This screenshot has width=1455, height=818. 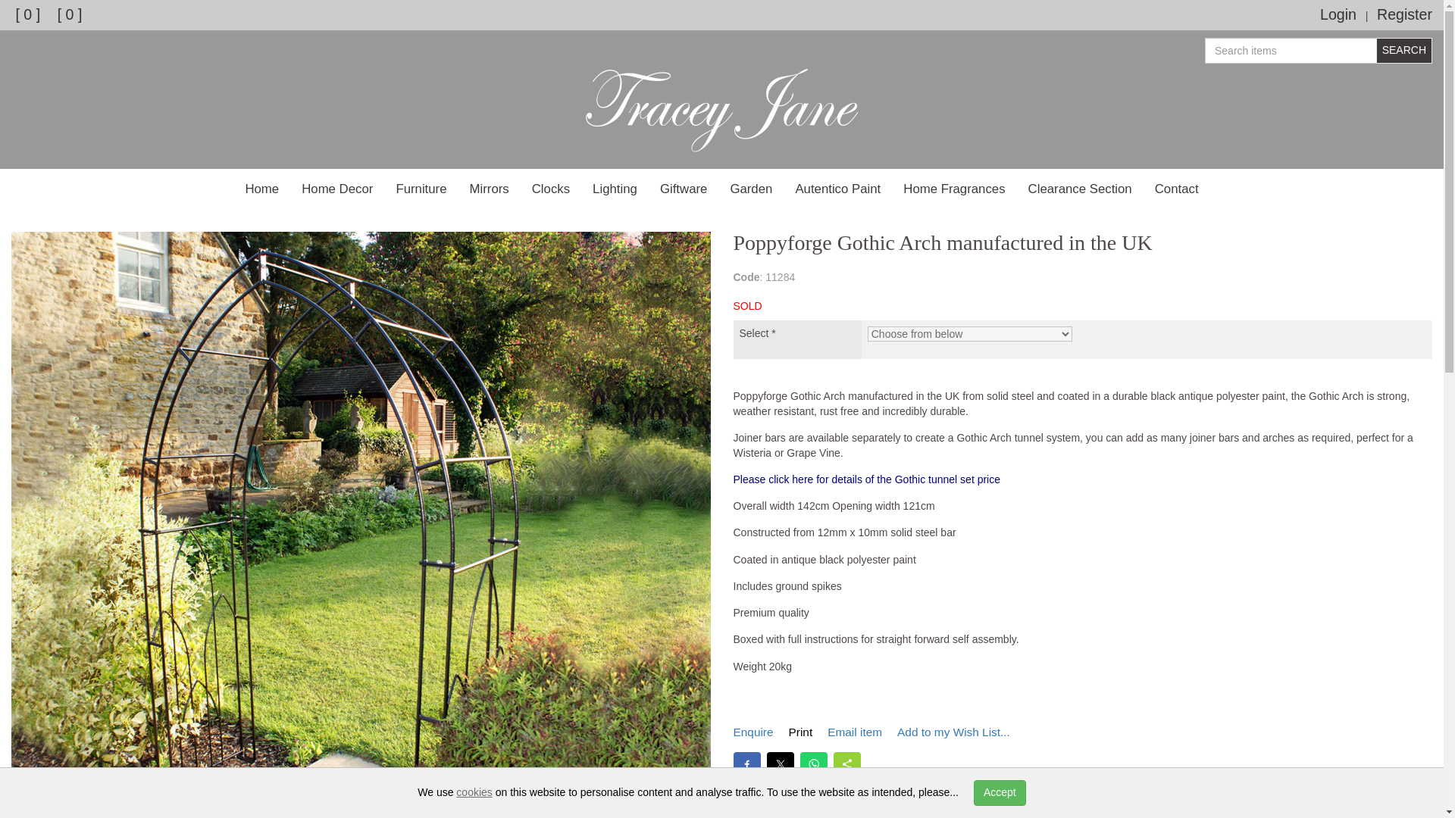 I want to click on Home Decor, so click(x=336, y=189).